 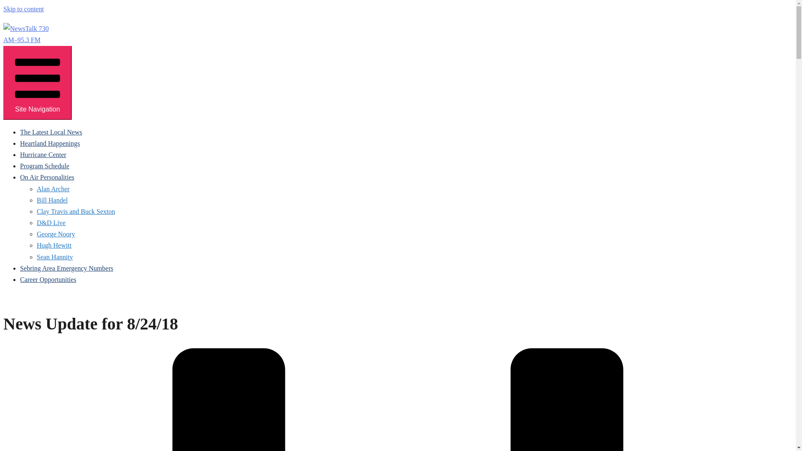 I want to click on George Noory, so click(x=56, y=234).